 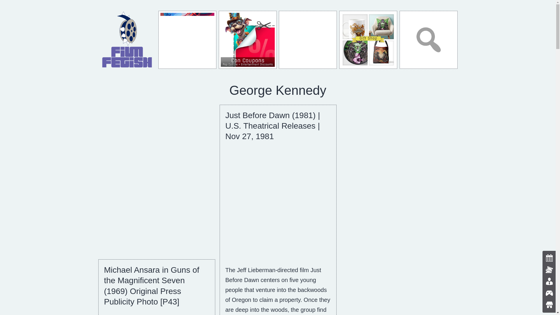 I want to click on Film Fetish Home, so click(x=127, y=40).